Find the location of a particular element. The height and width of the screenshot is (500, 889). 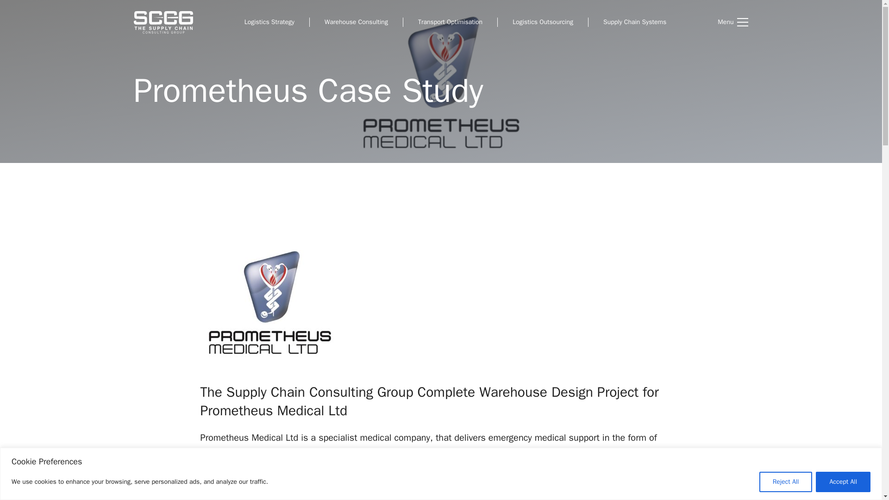

Accept All is located at coordinates (843, 481).